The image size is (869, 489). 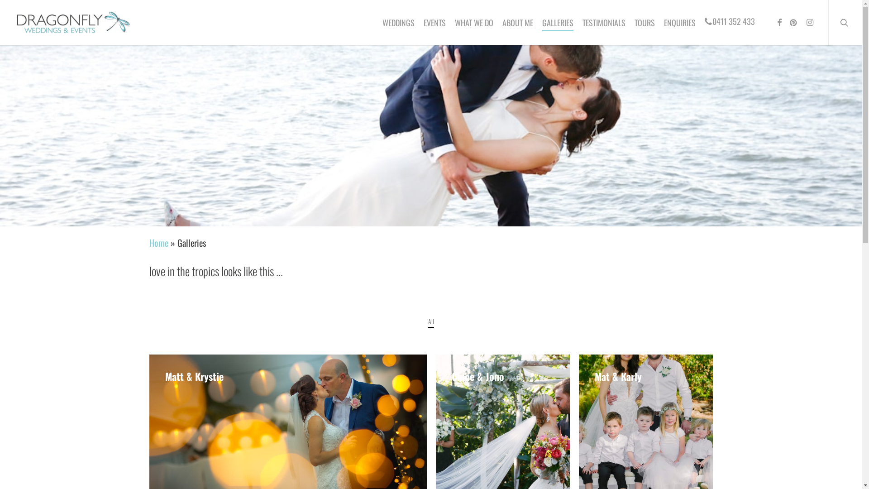 What do you see at coordinates (779, 23) in the screenshot?
I see `FACEBOOK` at bounding box center [779, 23].